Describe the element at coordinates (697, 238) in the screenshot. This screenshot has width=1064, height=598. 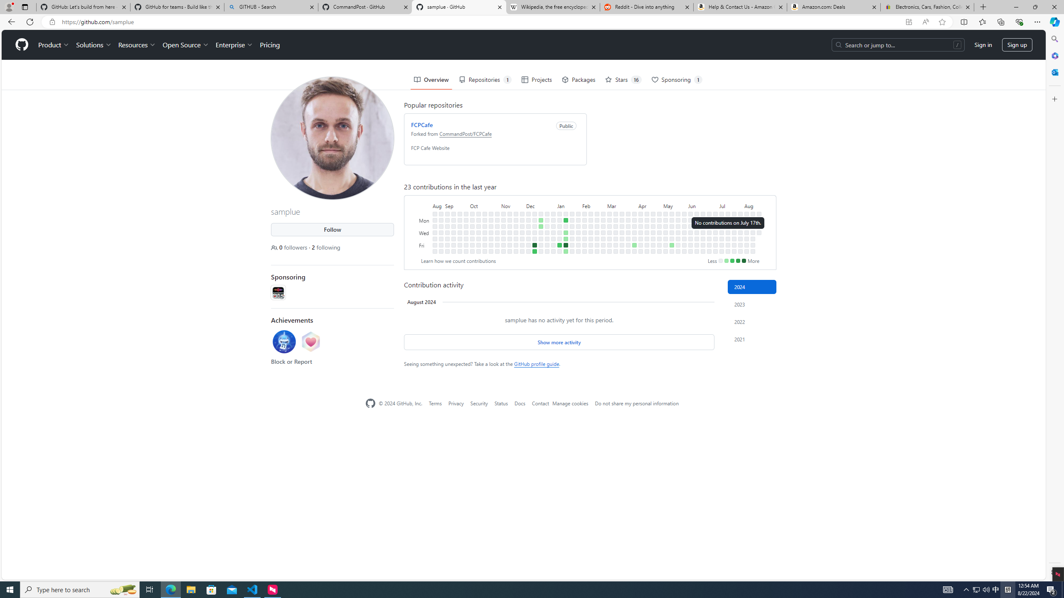
I see `No contributions on June 13th.` at that location.